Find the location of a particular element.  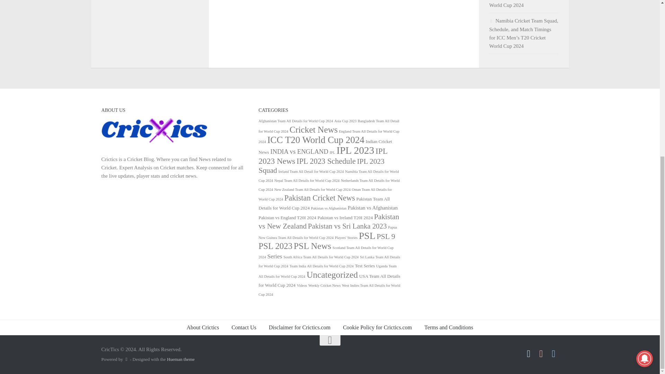

COLORNEWS is located at coordinates (154, 143).